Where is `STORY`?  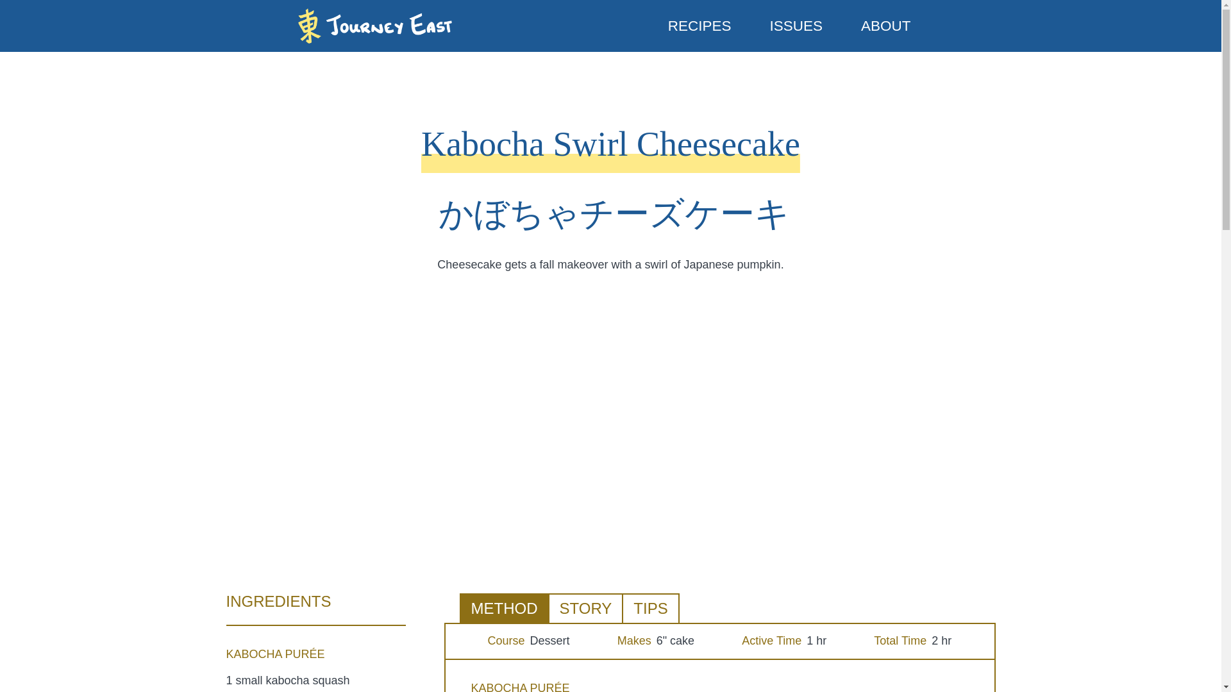 STORY is located at coordinates (585, 607).